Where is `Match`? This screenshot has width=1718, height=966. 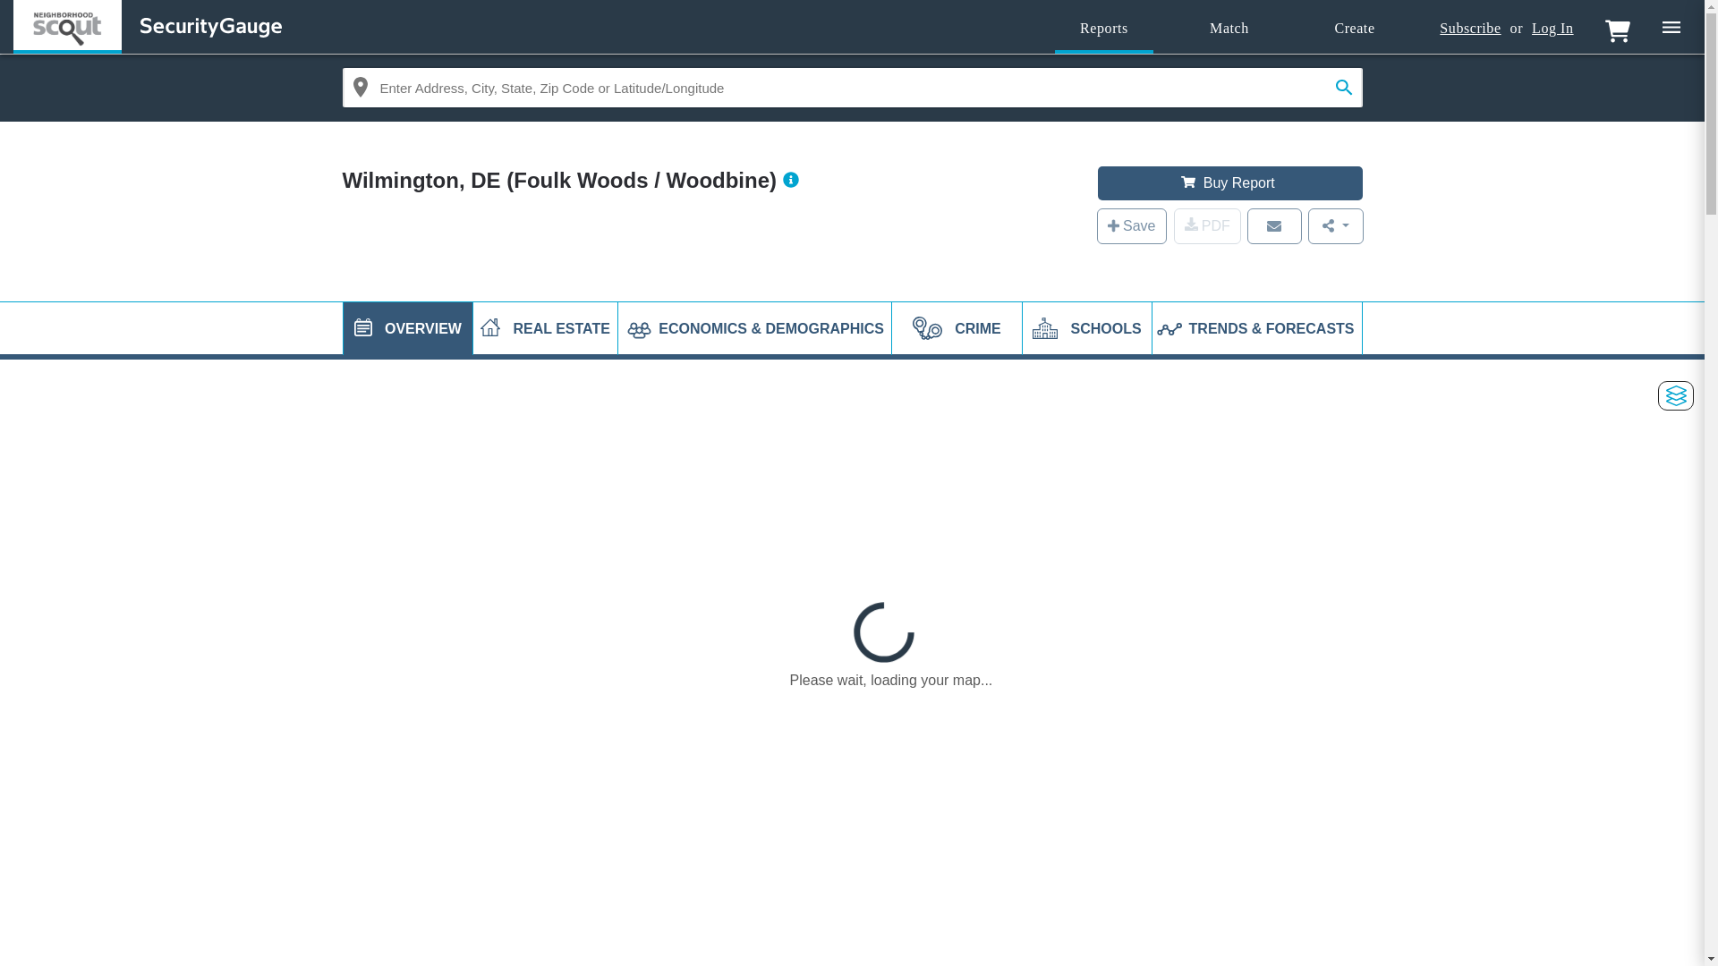
Match is located at coordinates (1229, 29).